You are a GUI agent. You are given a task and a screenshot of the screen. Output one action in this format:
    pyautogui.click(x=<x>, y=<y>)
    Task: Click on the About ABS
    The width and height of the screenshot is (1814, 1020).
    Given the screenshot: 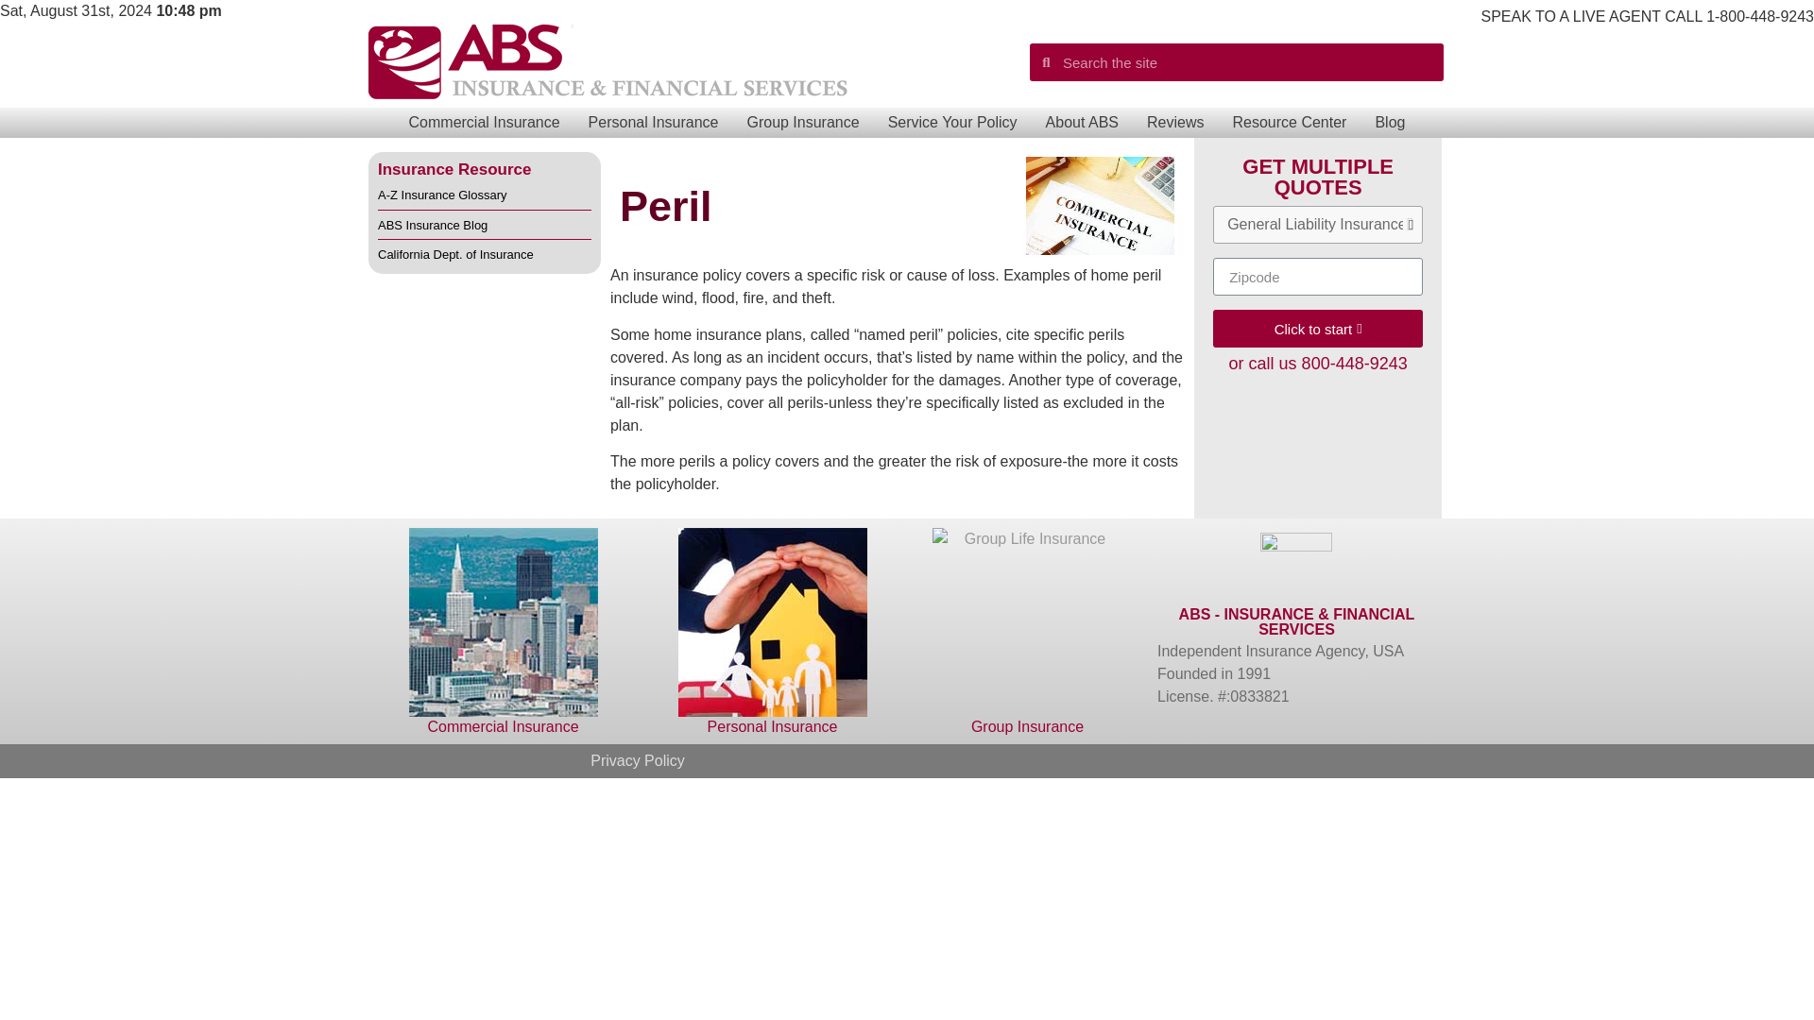 What is the action you would take?
    pyautogui.click(x=1082, y=123)
    